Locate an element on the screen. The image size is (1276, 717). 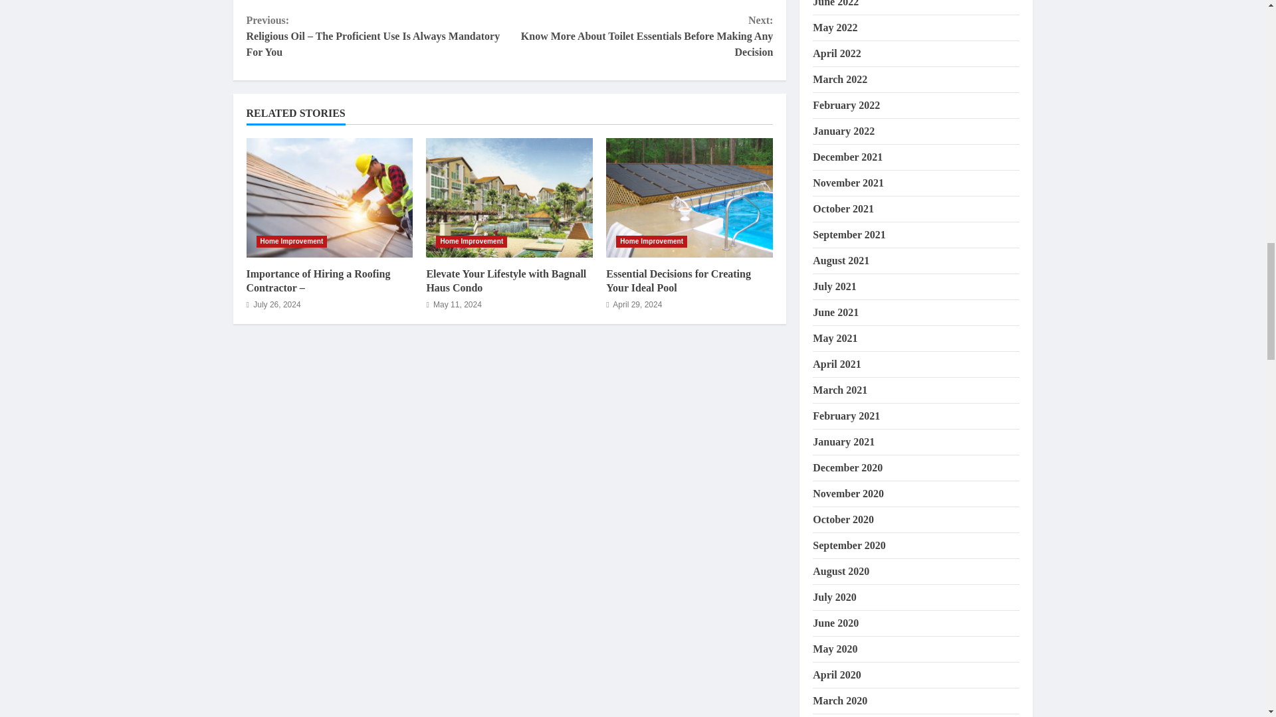
Essential Decisions for Creating Your Ideal Pool is located at coordinates (679, 280).